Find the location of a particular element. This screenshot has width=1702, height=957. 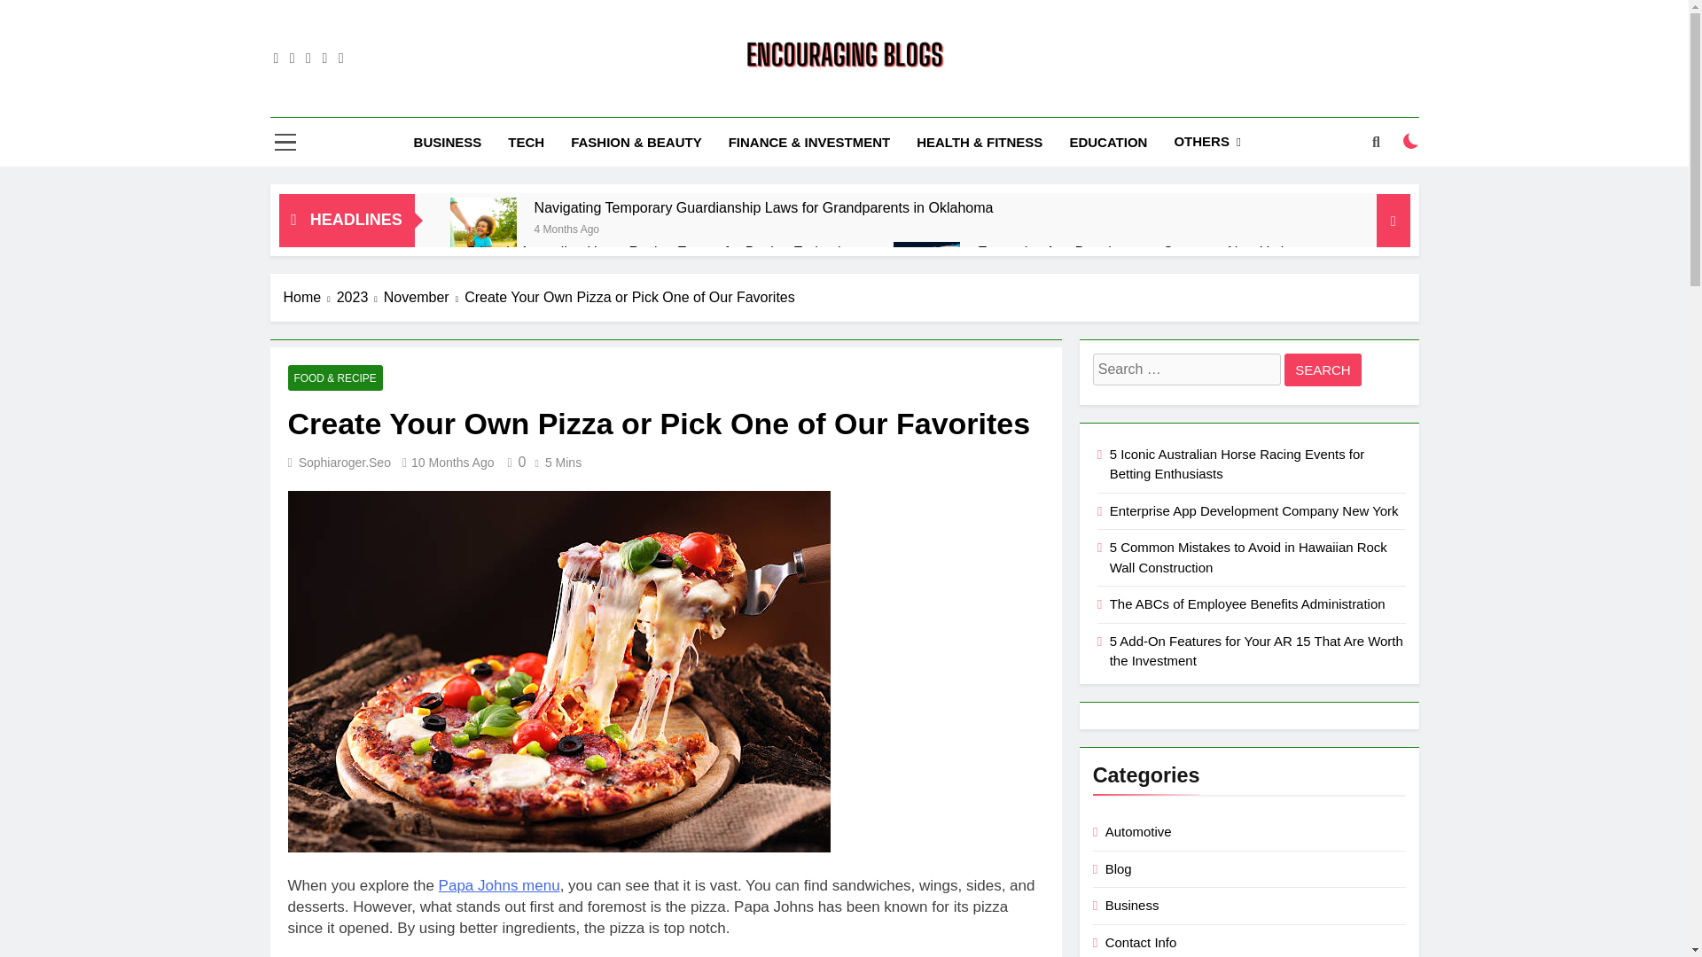

on is located at coordinates (1411, 141).